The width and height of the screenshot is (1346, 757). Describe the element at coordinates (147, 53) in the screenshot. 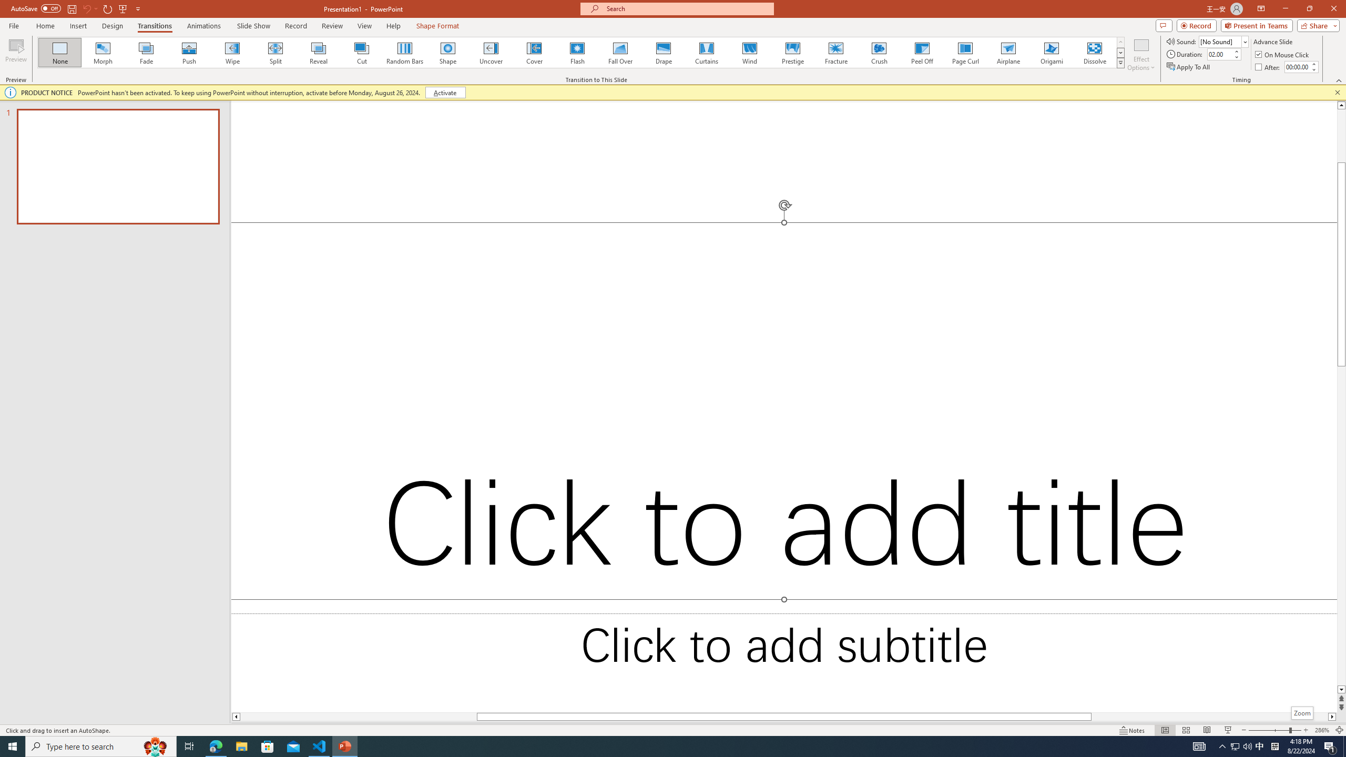

I see `Fade` at that location.